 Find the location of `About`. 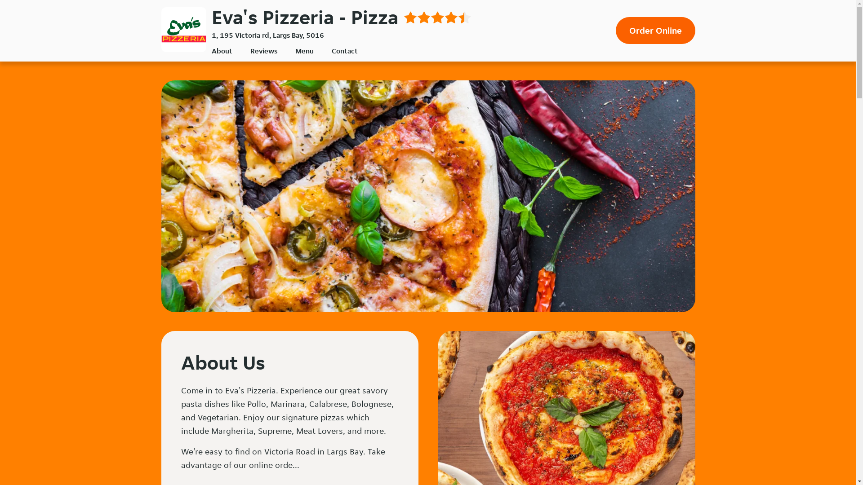

About is located at coordinates (222, 51).